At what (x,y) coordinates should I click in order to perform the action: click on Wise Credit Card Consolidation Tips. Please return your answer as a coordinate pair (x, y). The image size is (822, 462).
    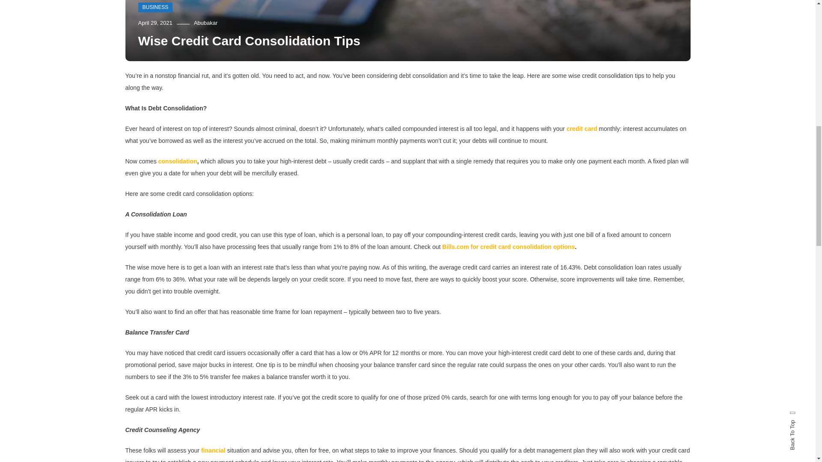
    Looking at the image, I should click on (249, 41).